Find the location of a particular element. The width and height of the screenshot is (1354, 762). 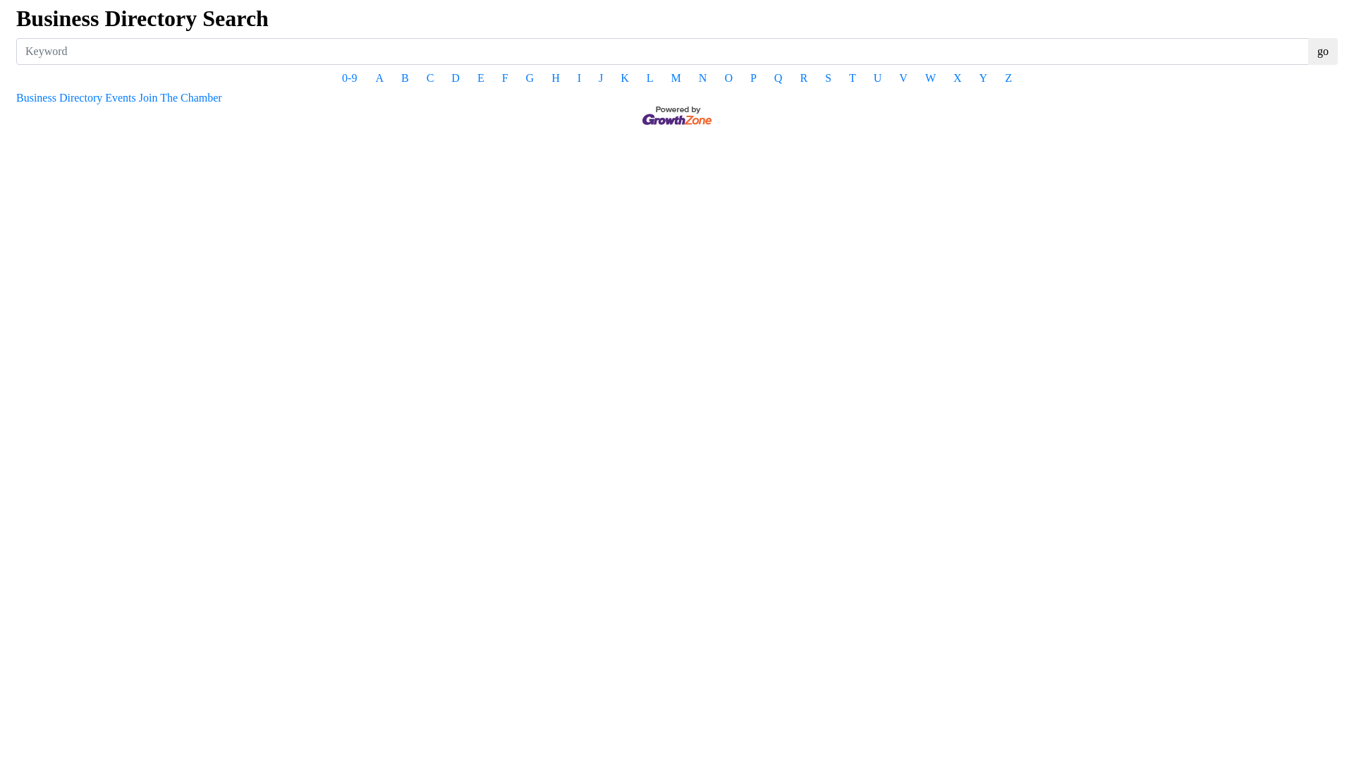

Events is located at coordinates (121, 97).